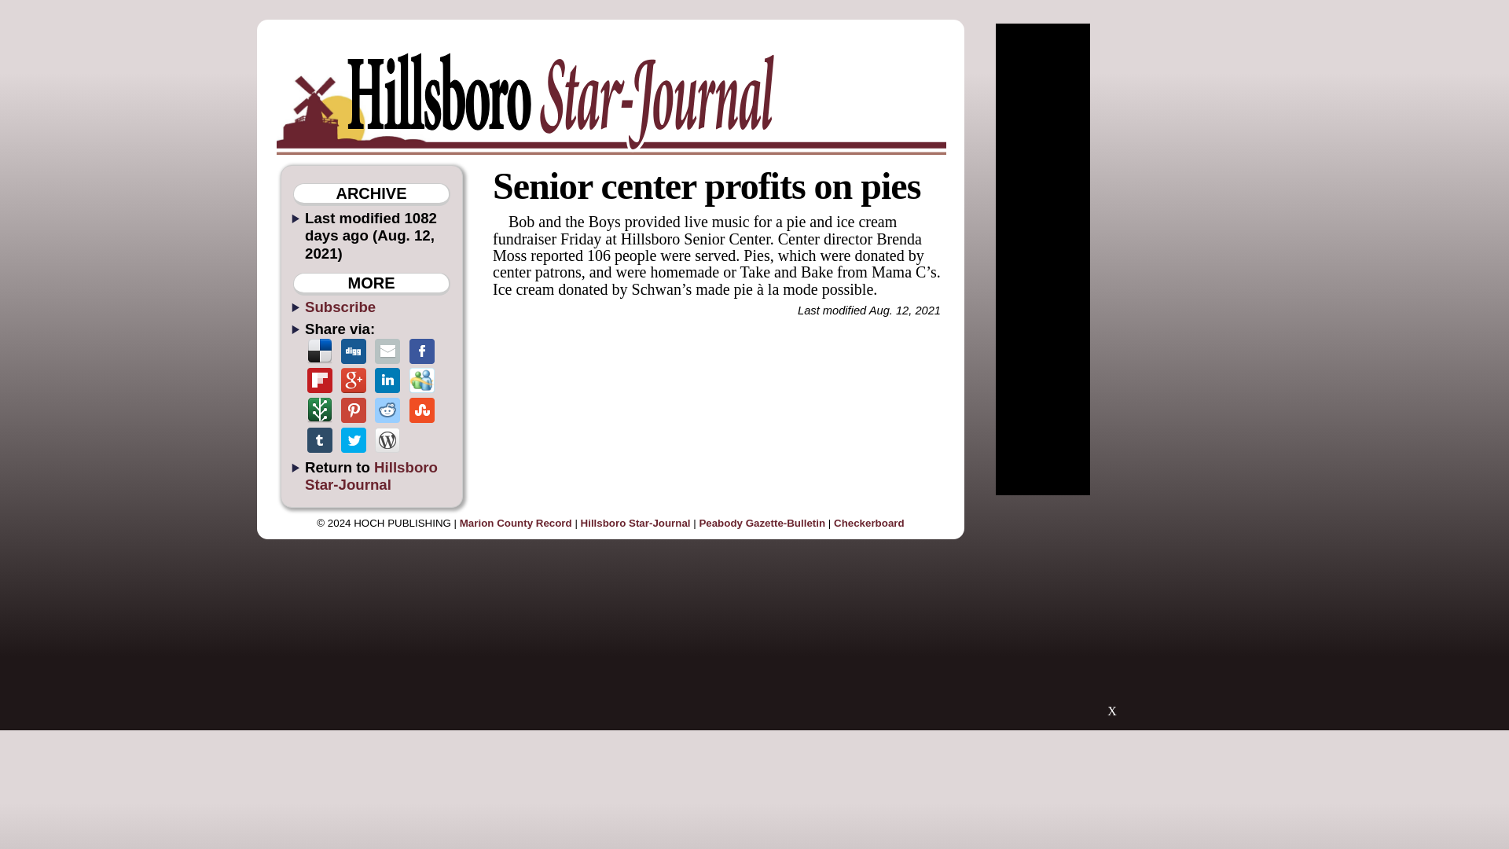  Describe the element at coordinates (636, 522) in the screenshot. I see `Hillsboro Star-Journal` at that location.